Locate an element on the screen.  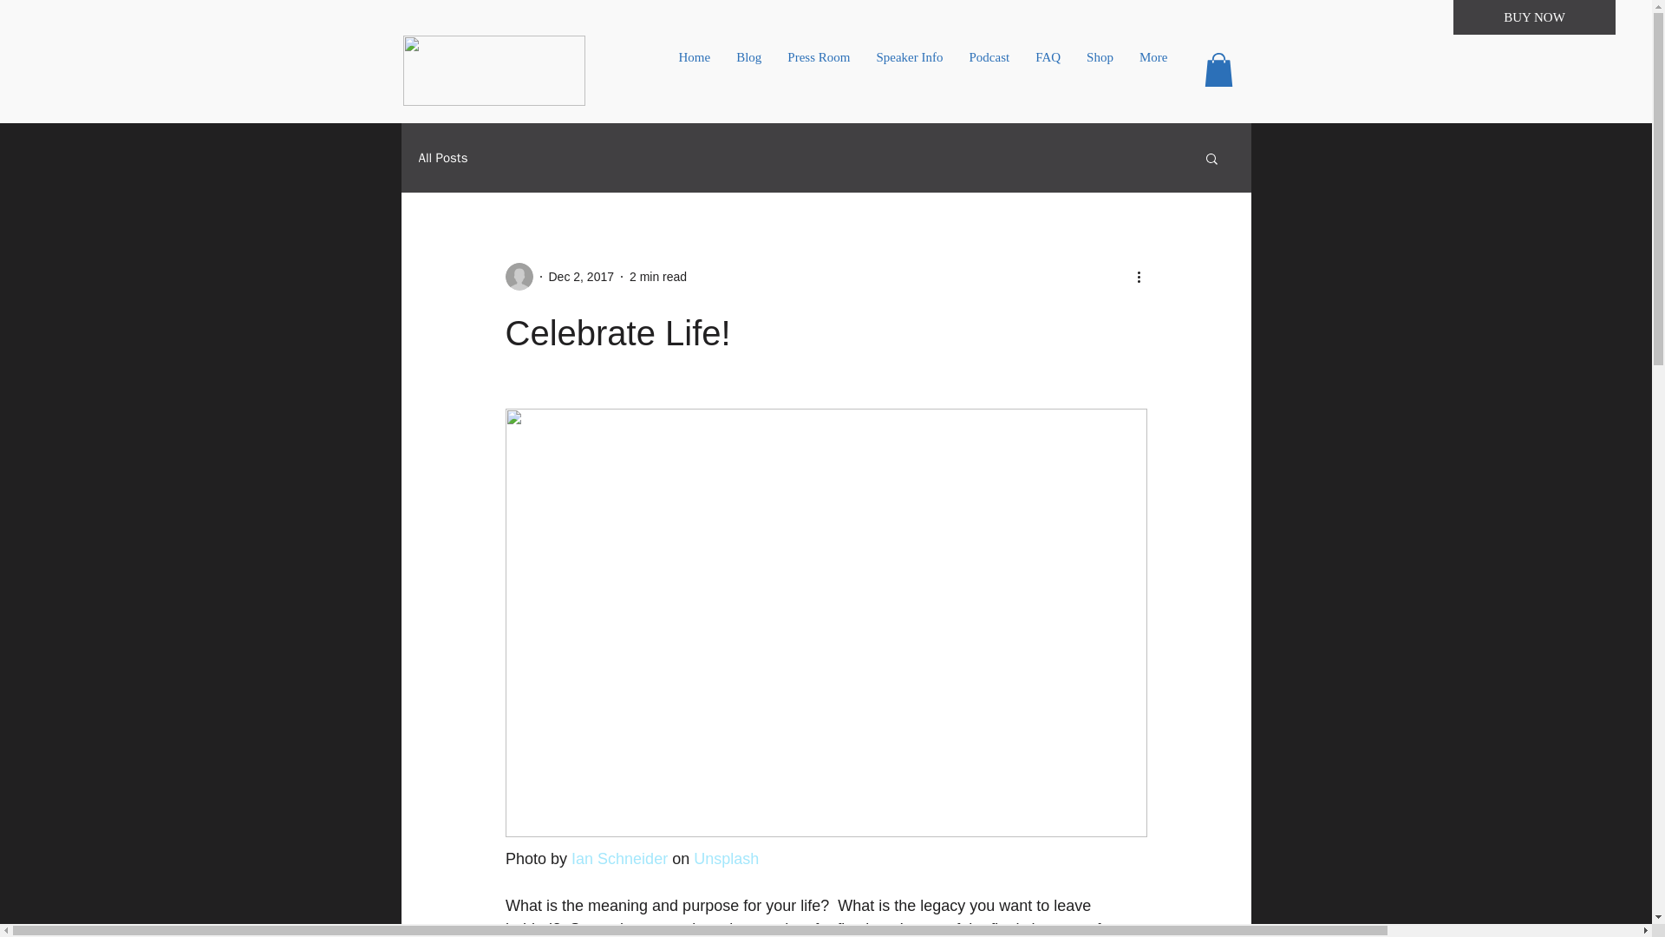
BUY NOW is located at coordinates (1534, 17).